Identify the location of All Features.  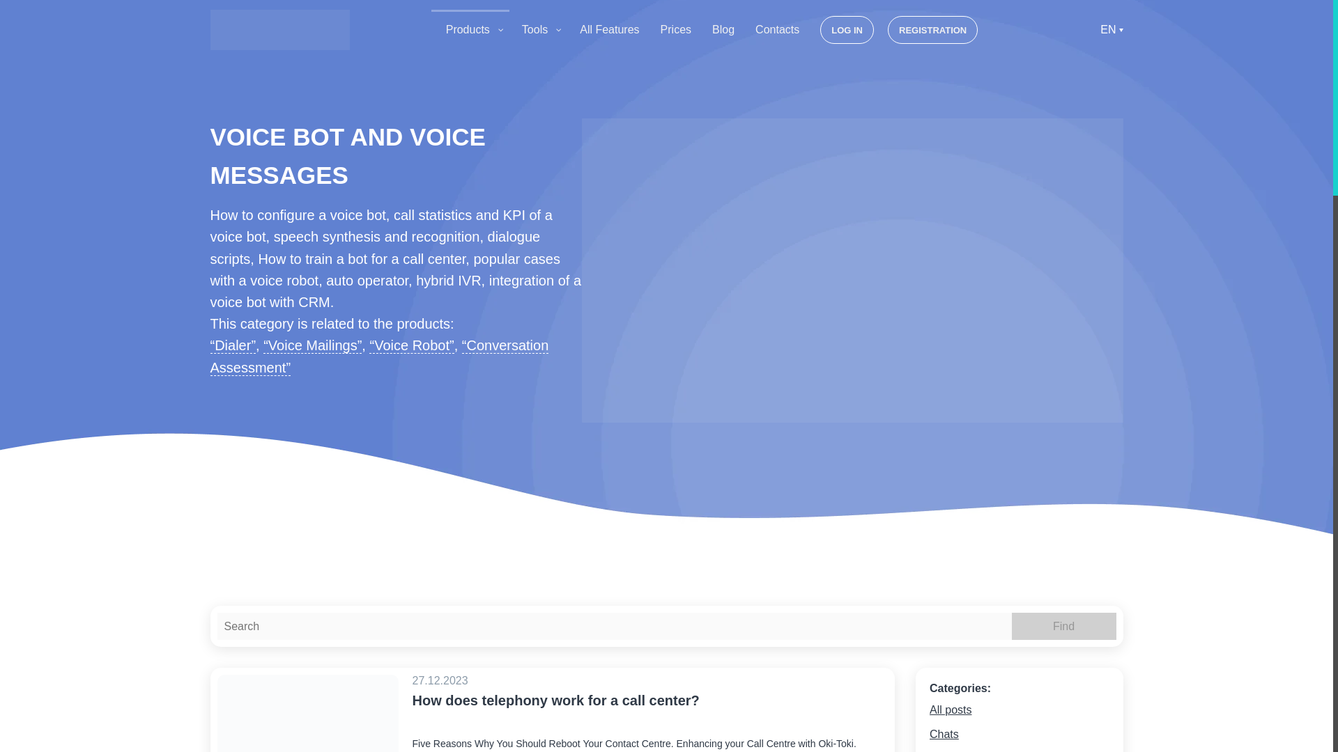
(609, 29).